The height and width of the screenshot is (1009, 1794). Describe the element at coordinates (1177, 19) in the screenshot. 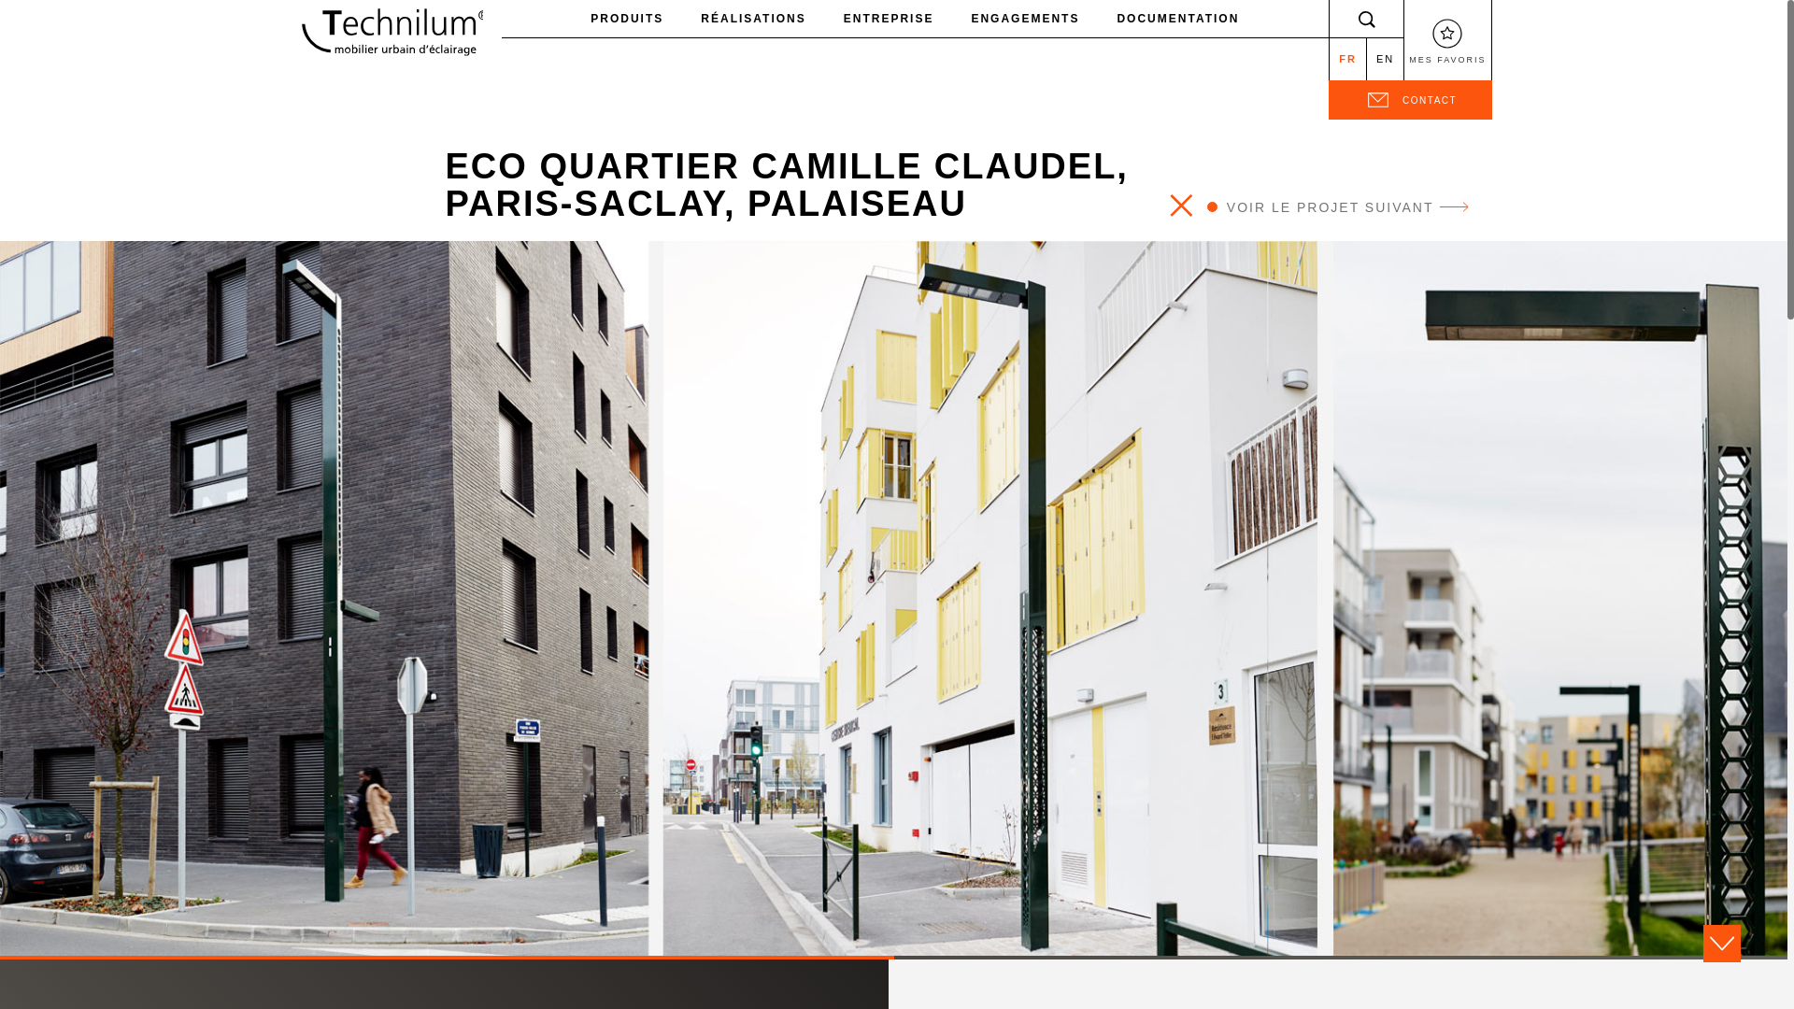

I see `DOCUMENTATION` at that location.